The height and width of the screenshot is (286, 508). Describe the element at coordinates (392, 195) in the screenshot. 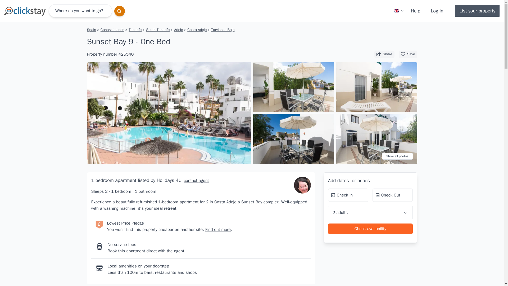

I see `Check Out` at that location.